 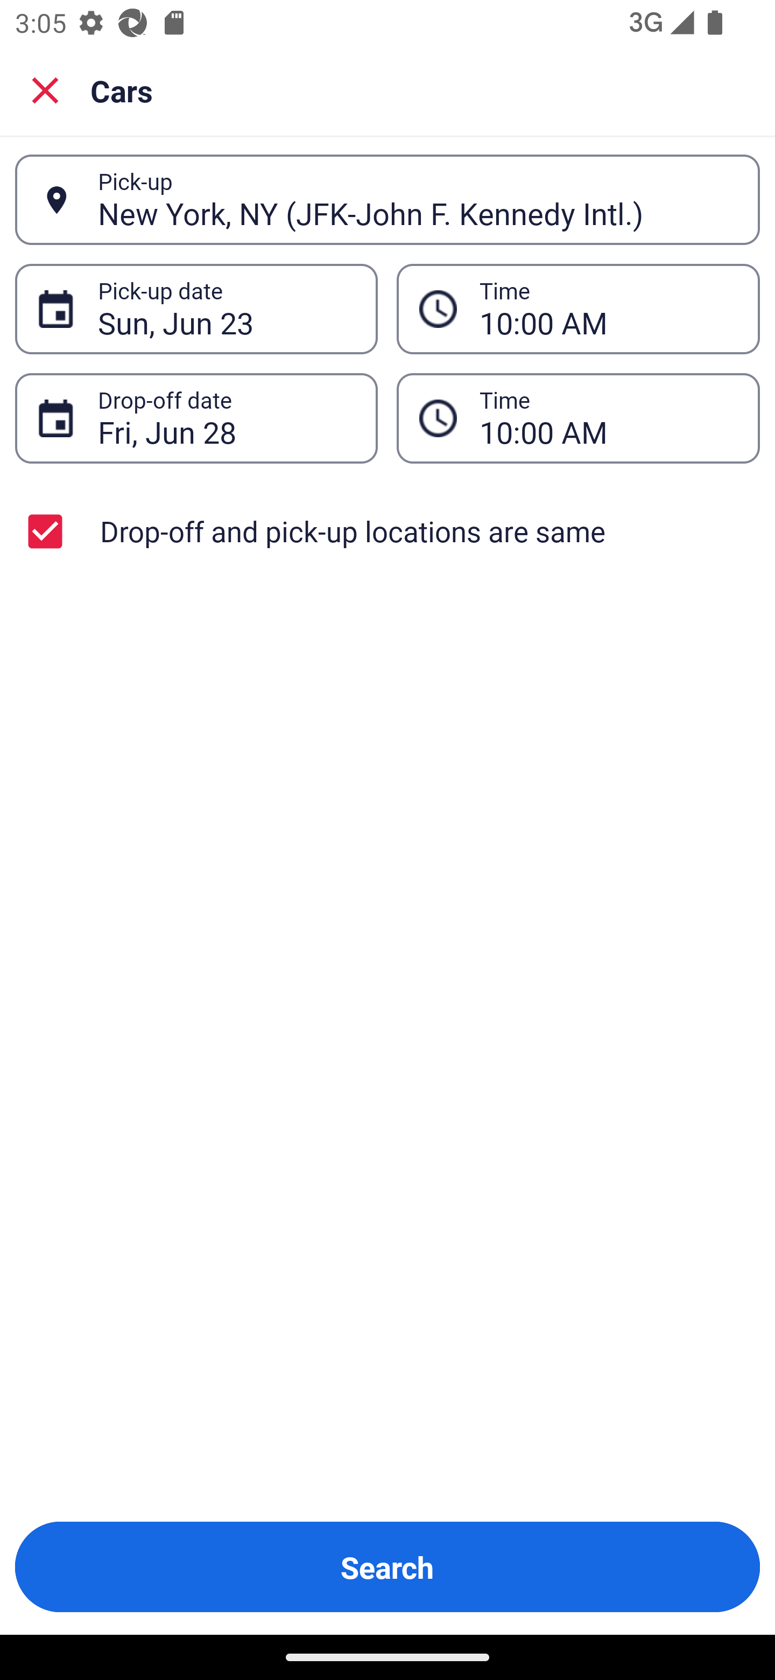 What do you see at coordinates (608, 309) in the screenshot?
I see `10:00 AM` at bounding box center [608, 309].